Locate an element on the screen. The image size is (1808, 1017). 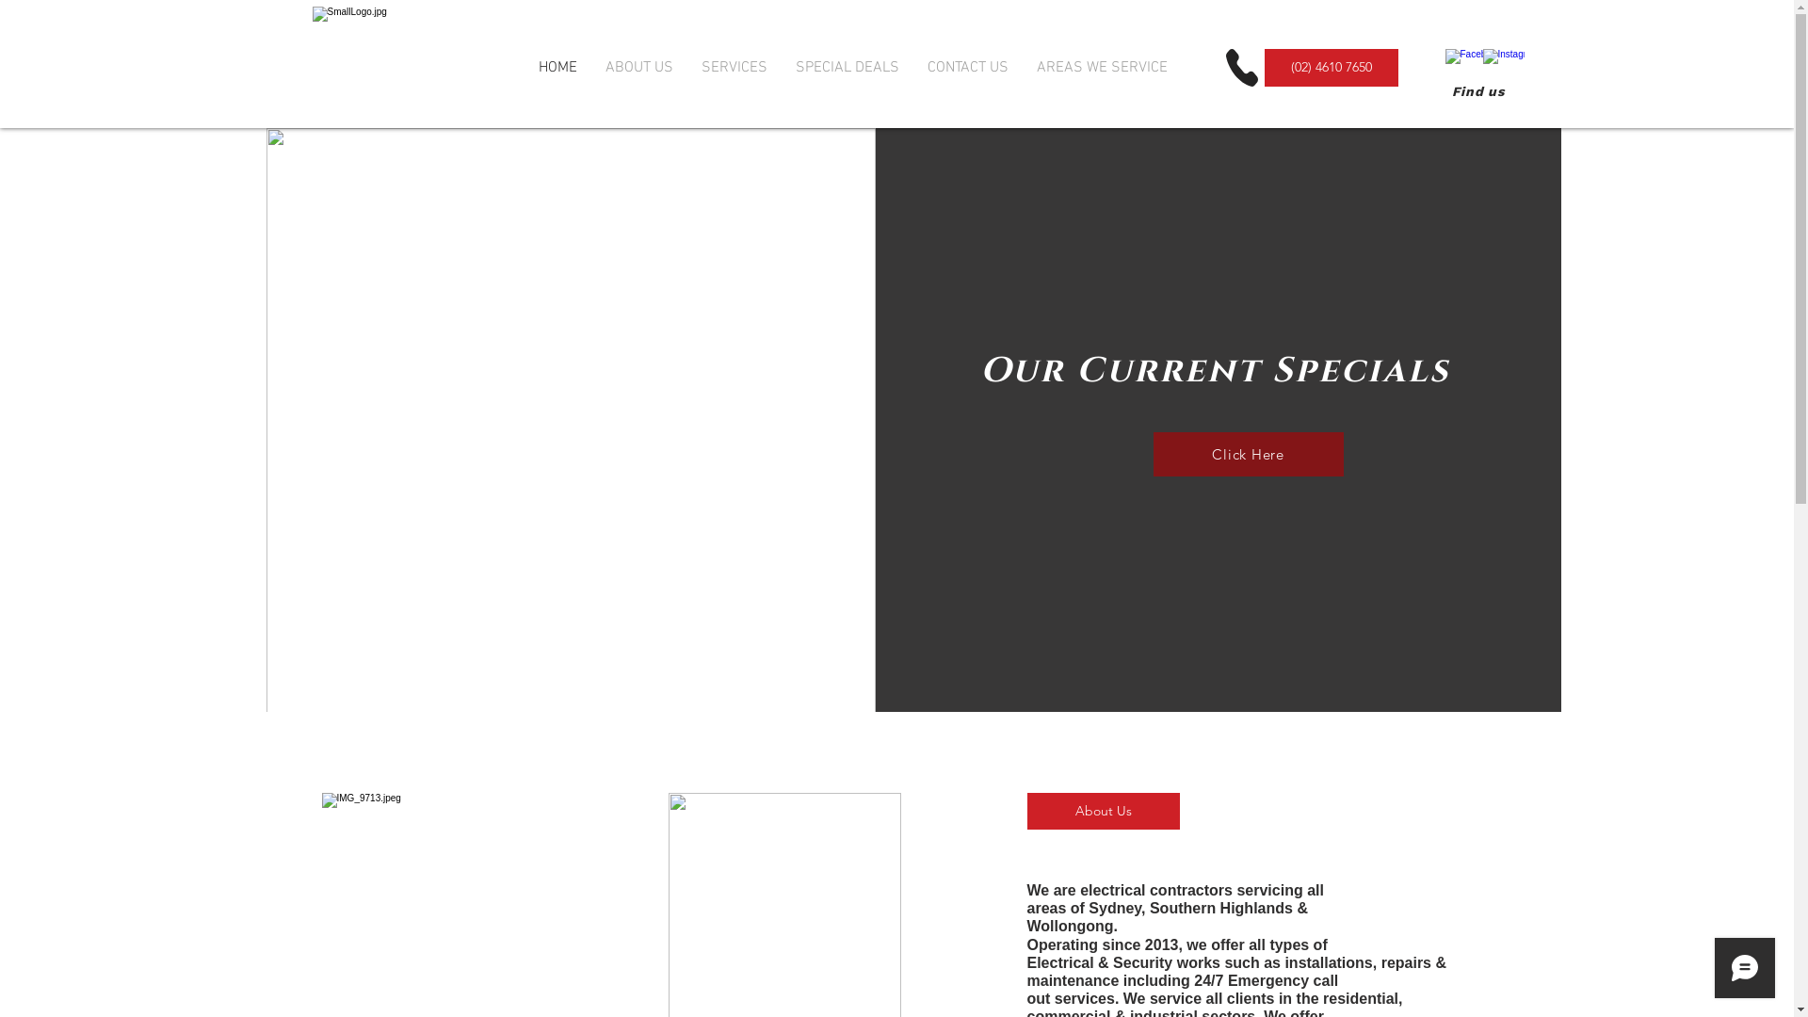
Click Here is located at coordinates (1248, 454).